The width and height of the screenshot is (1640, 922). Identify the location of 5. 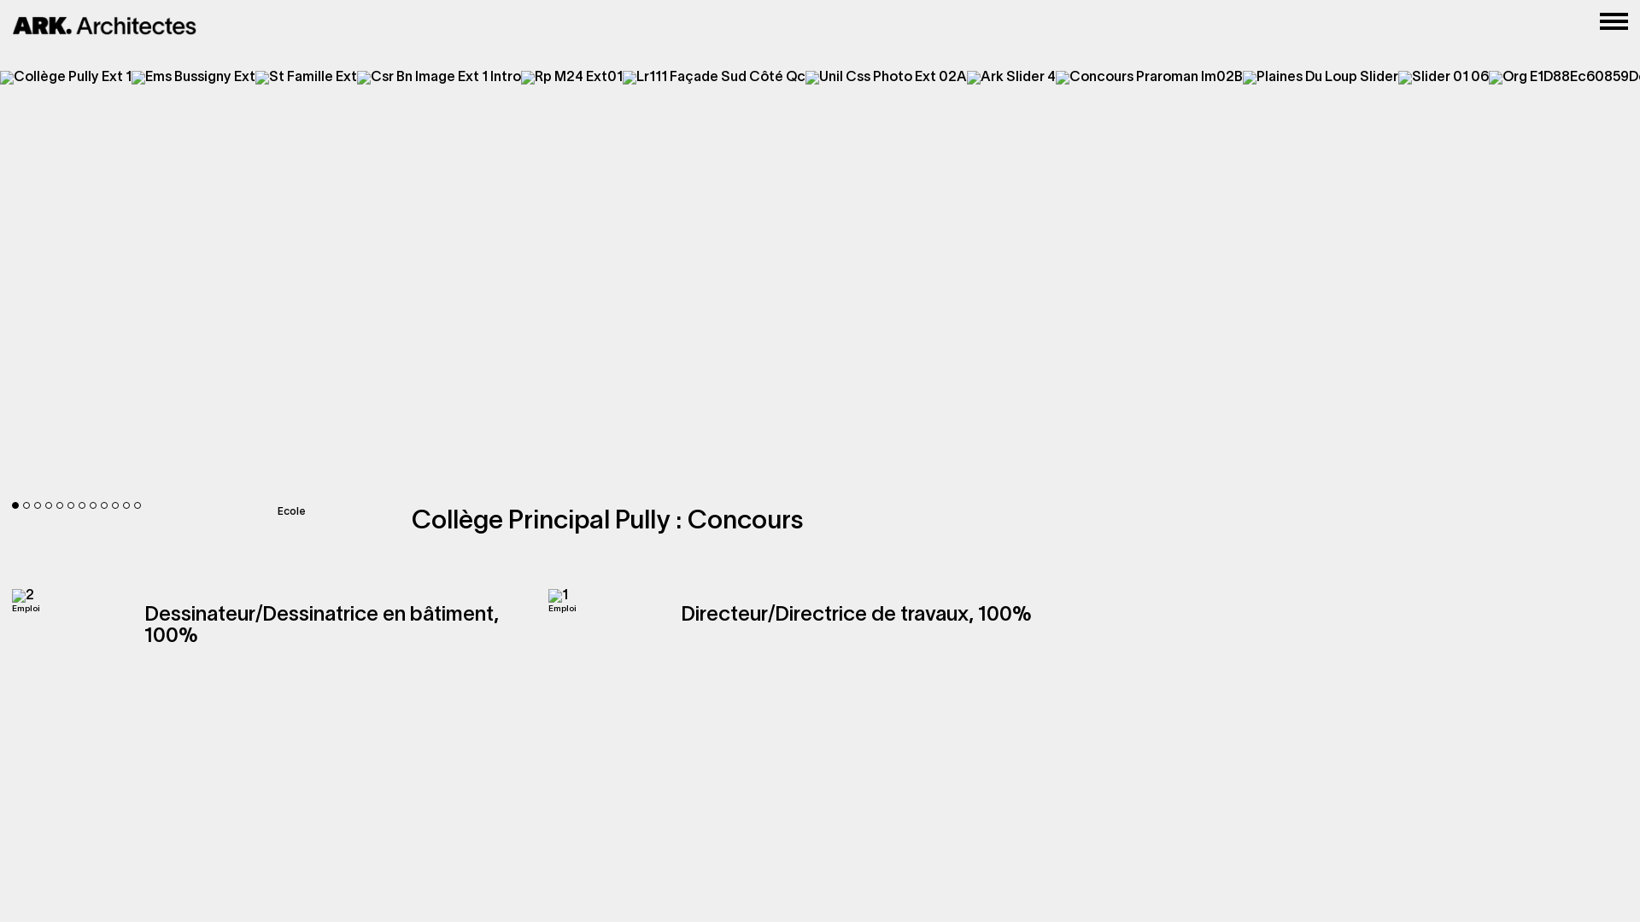
(60, 505).